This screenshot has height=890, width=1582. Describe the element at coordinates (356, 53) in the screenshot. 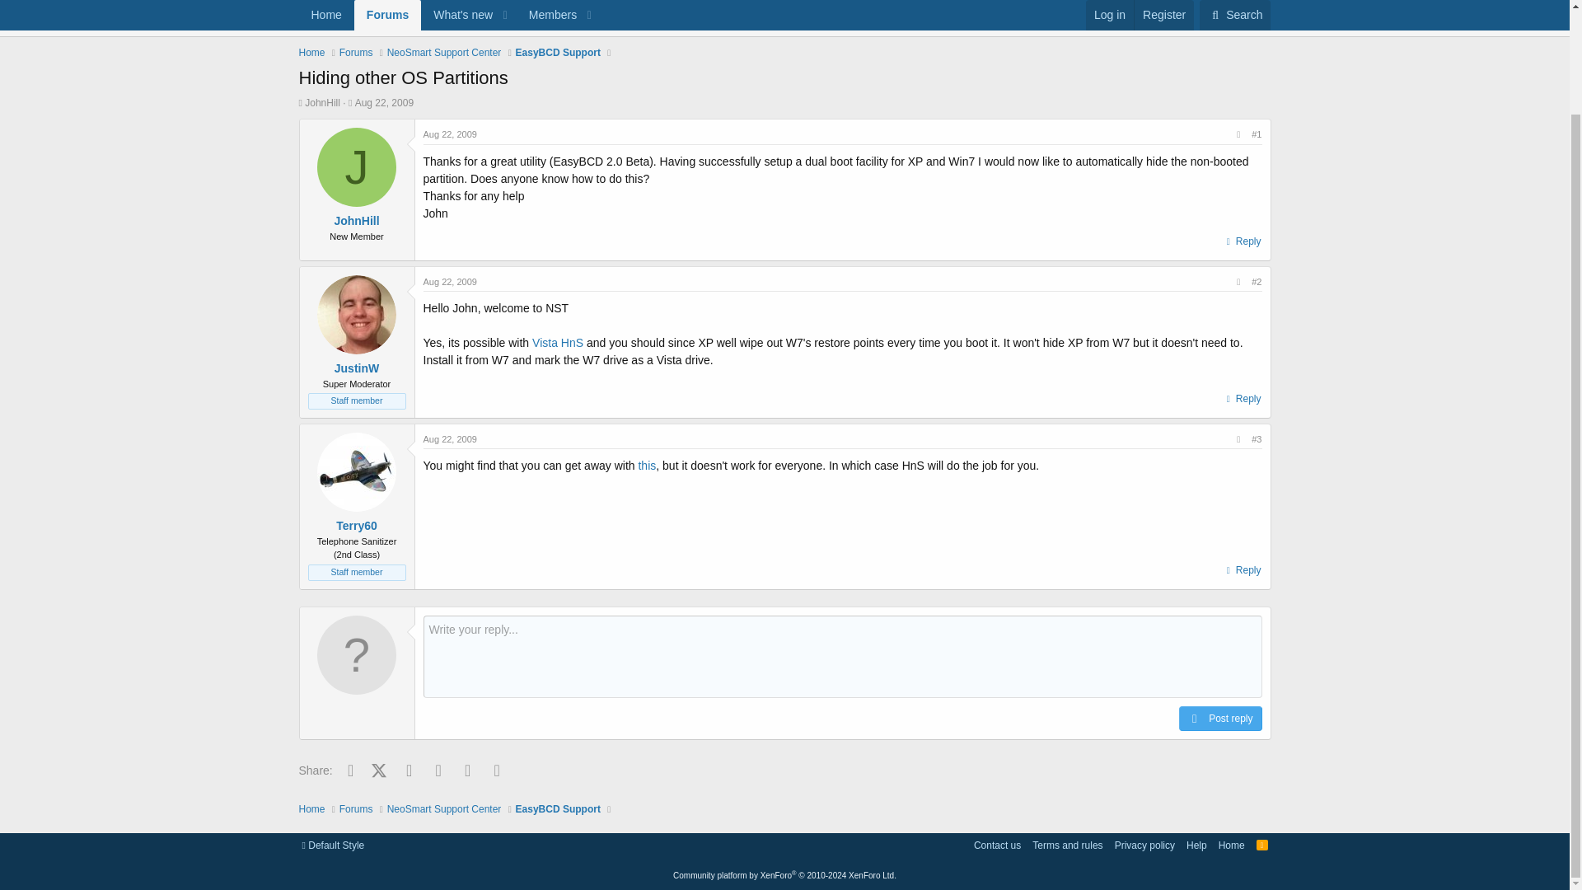

I see `Forums` at that location.